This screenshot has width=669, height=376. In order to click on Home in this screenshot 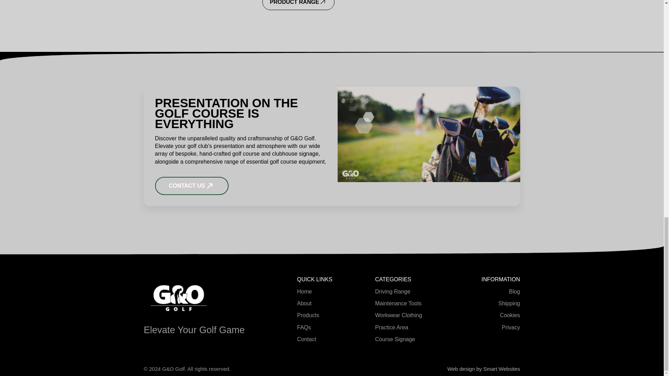, I will do `click(304, 292)`.